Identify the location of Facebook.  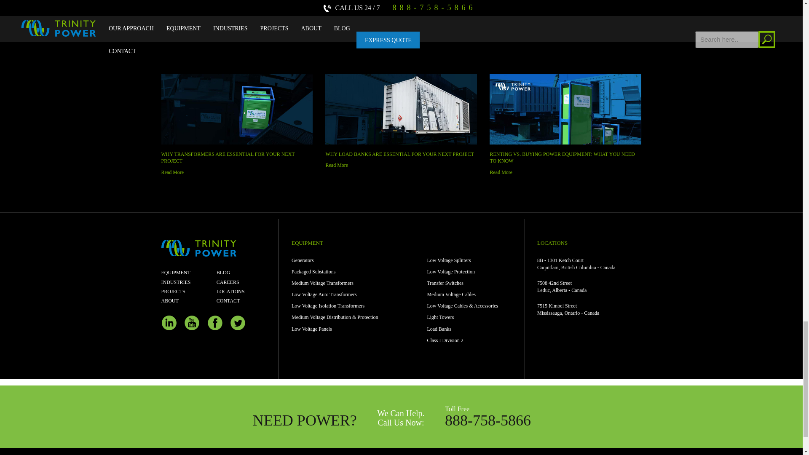
(215, 323).